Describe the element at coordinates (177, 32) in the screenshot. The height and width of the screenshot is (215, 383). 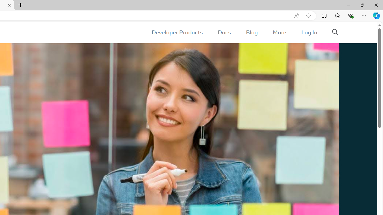
I see `Developer Products` at that location.